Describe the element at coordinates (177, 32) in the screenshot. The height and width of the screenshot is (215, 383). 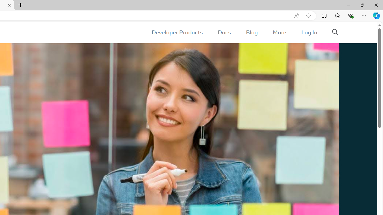
I see `Developer Products` at that location.